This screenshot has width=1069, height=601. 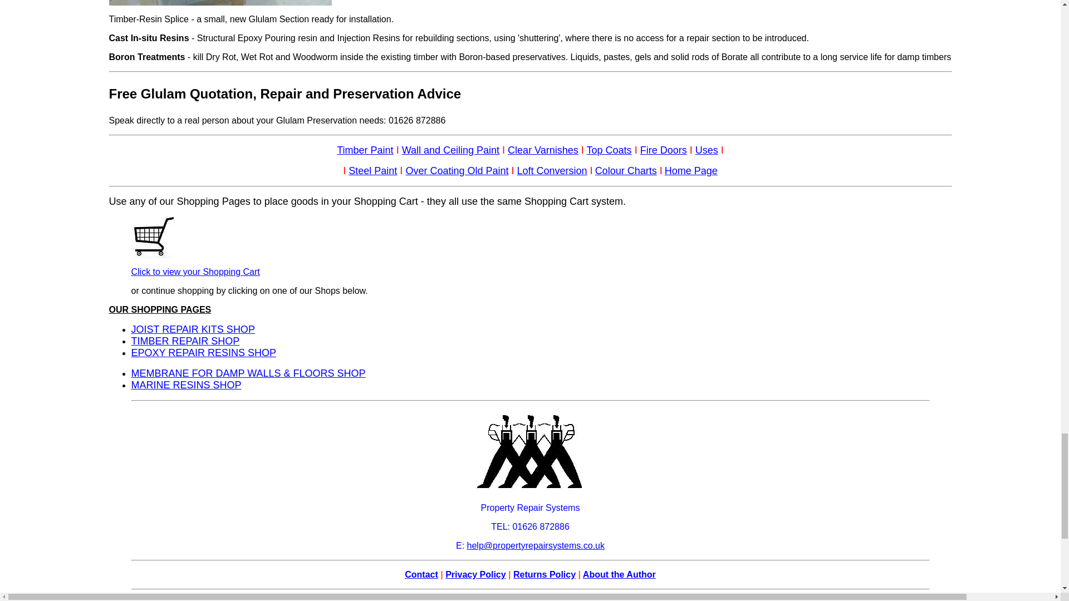 What do you see at coordinates (691, 171) in the screenshot?
I see `Home Page` at bounding box center [691, 171].